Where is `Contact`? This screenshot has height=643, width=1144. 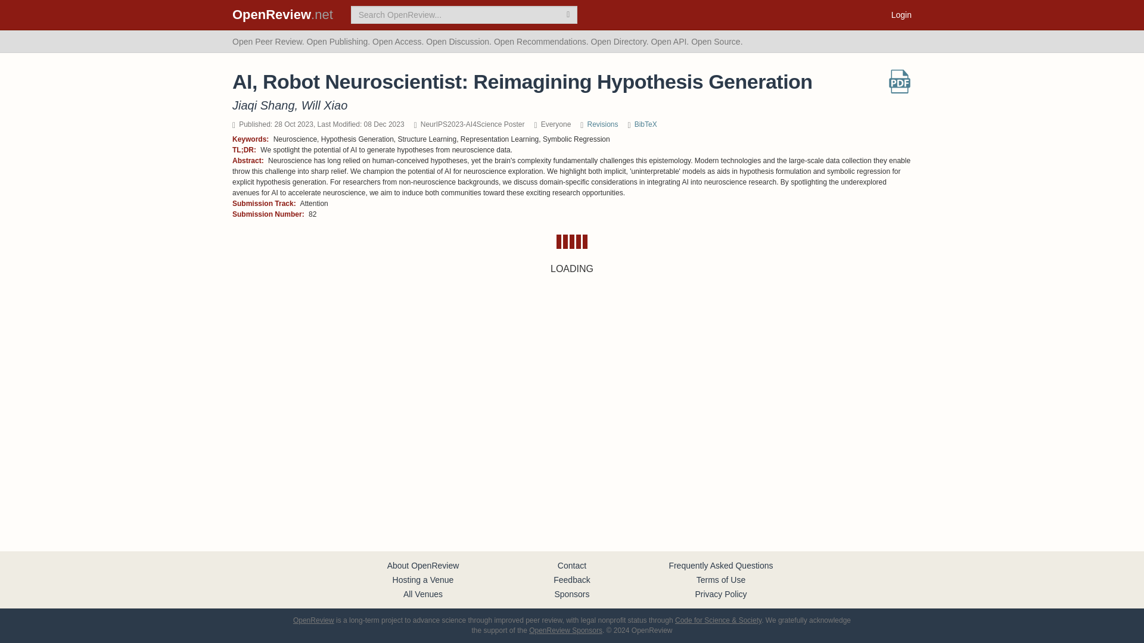
Contact is located at coordinates (572, 565).